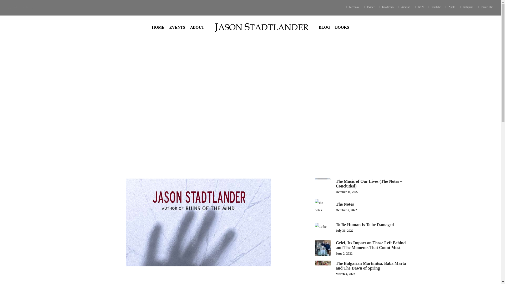 The image size is (505, 284). What do you see at coordinates (369, 7) in the screenshot?
I see `Twitter` at bounding box center [369, 7].